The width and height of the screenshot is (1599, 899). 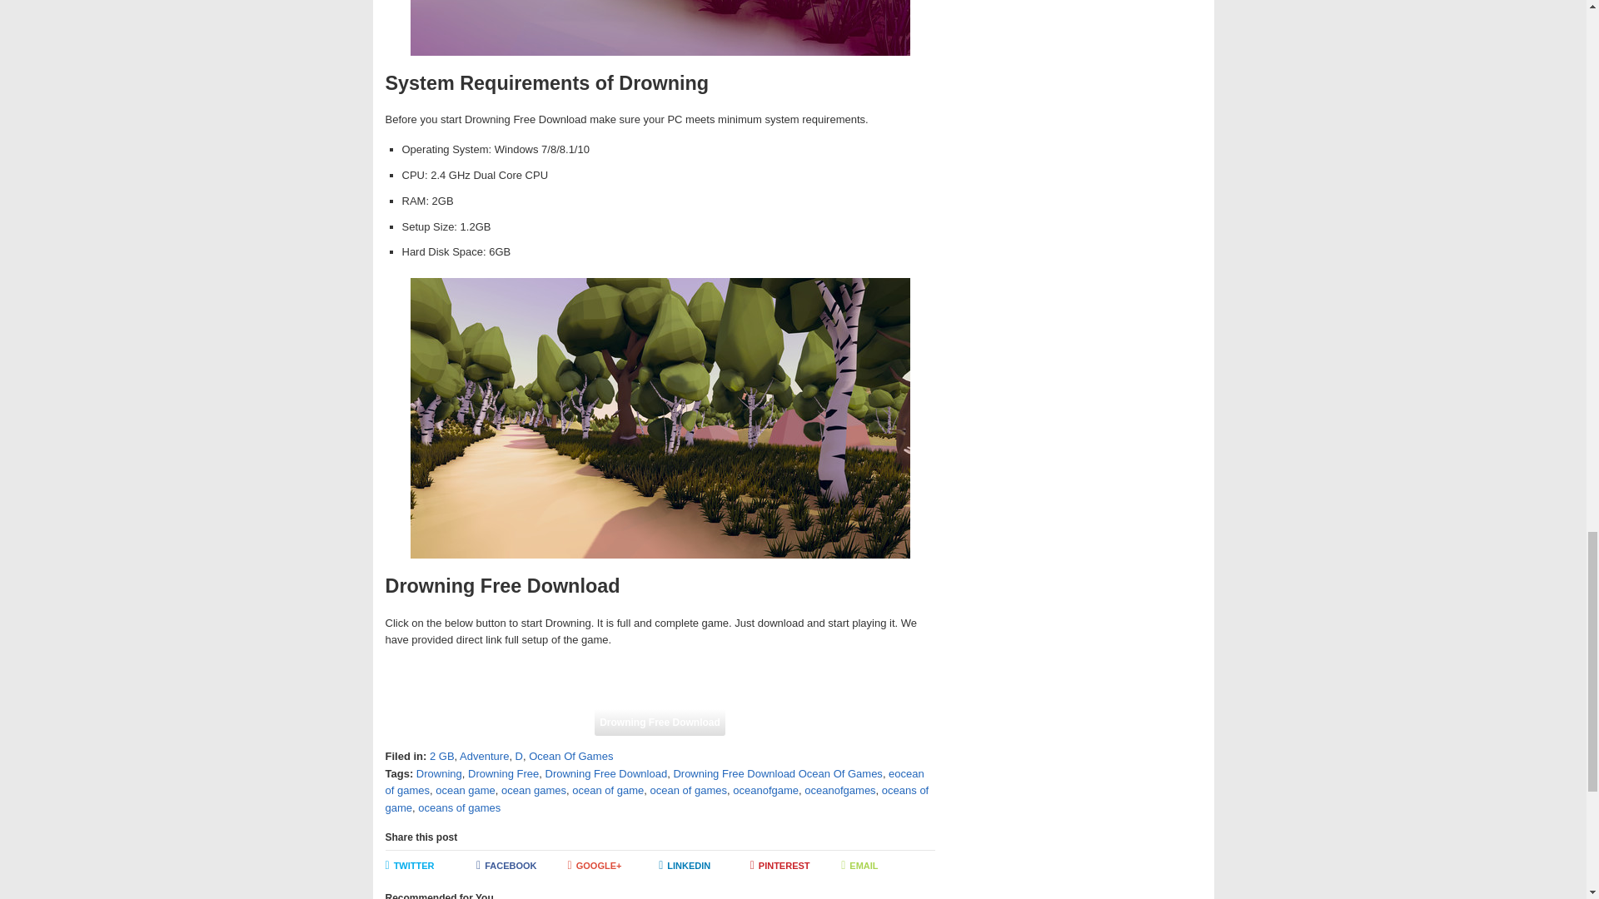 What do you see at coordinates (441, 756) in the screenshot?
I see `2 GB` at bounding box center [441, 756].